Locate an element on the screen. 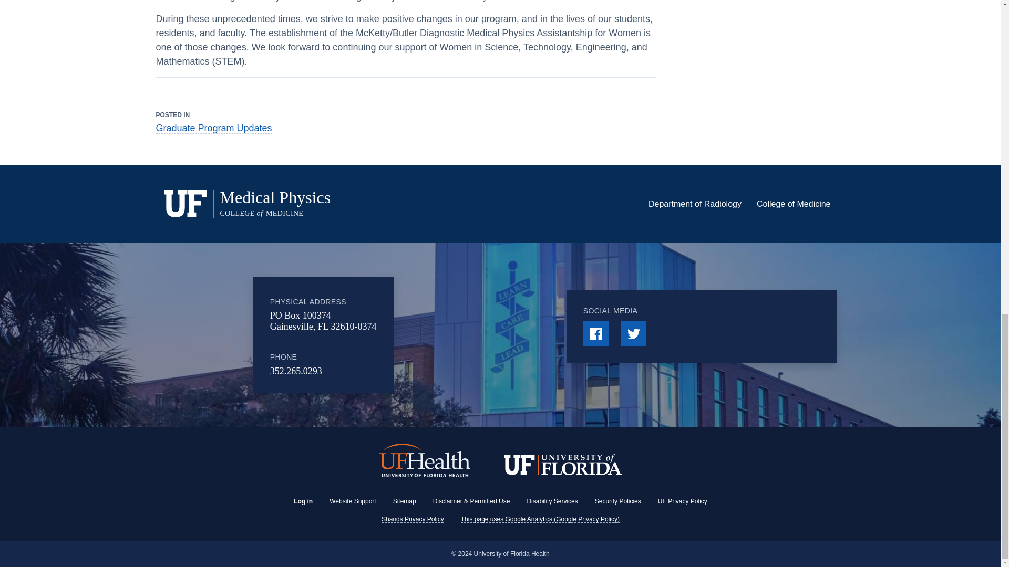  Disability Services is located at coordinates (552, 501).